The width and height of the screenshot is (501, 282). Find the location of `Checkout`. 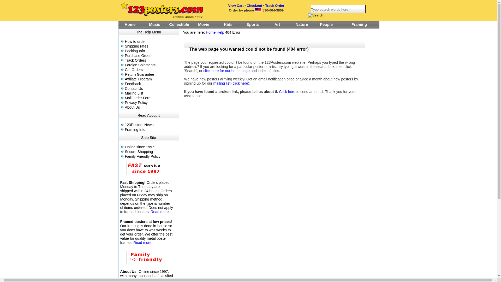

Checkout is located at coordinates (254, 6).